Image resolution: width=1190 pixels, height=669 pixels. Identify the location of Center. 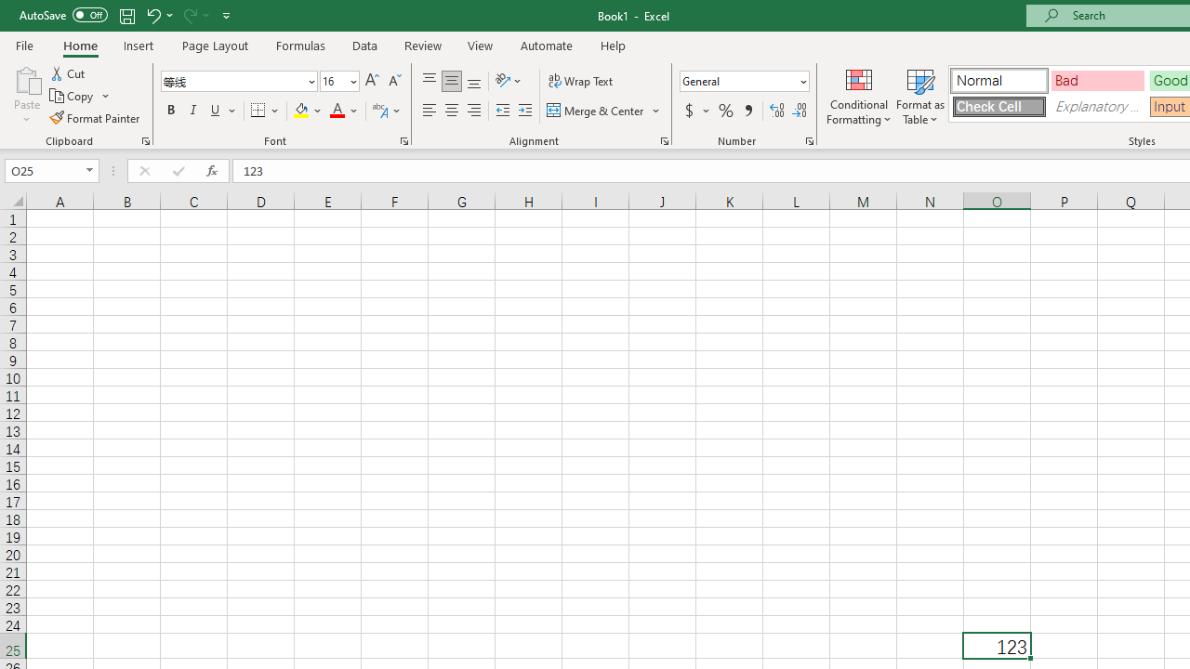
(451, 111).